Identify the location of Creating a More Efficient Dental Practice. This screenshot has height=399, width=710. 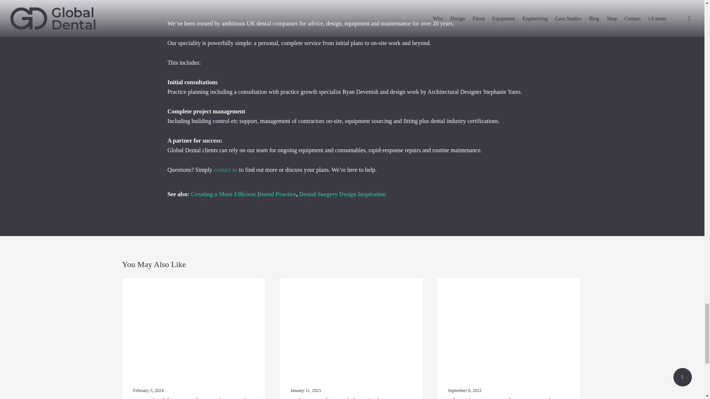
(243, 194).